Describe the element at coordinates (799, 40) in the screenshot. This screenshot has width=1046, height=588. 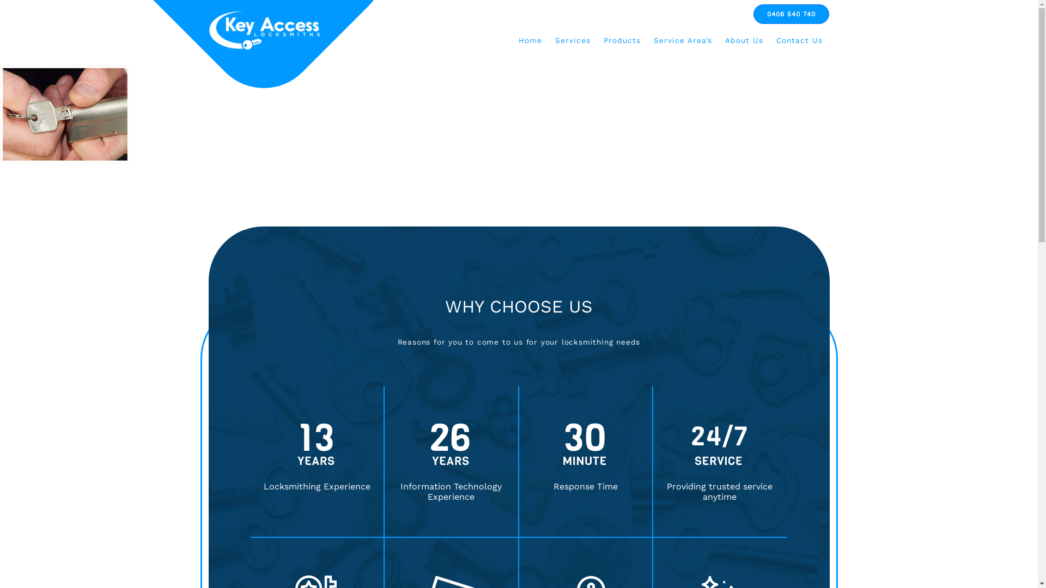
I see `Contact Us` at that location.